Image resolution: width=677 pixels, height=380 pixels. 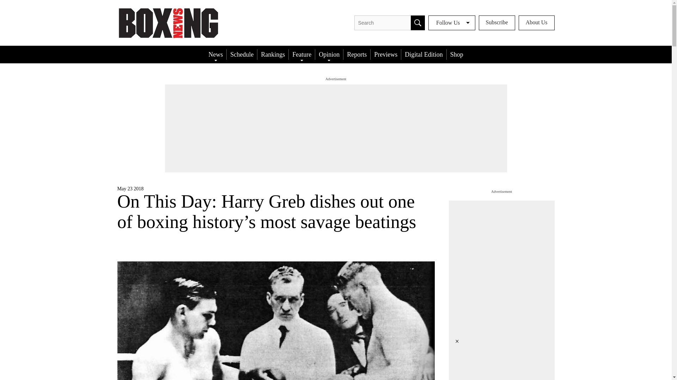 What do you see at coordinates (497, 23) in the screenshot?
I see `Subscribe` at bounding box center [497, 23].